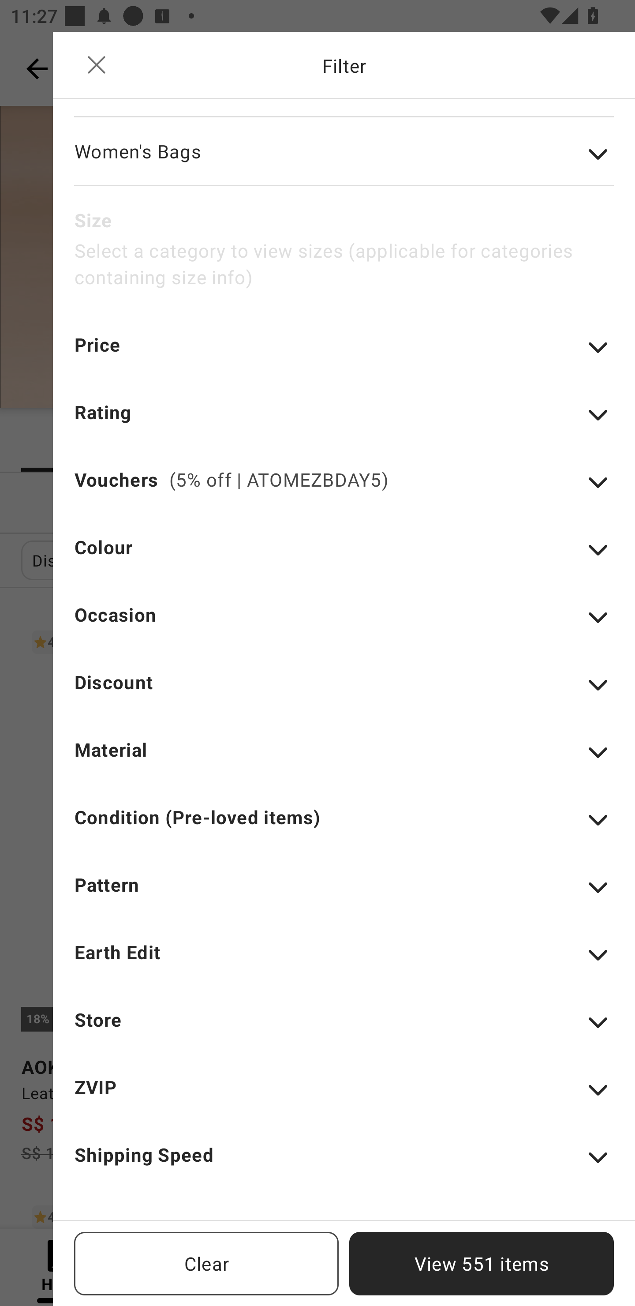 Image resolution: width=635 pixels, height=1306 pixels. I want to click on Colour, so click(344, 558).